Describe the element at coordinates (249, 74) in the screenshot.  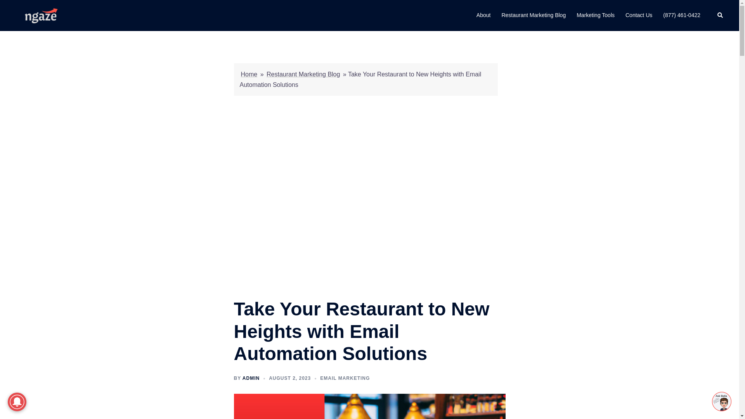
I see `Home` at that location.